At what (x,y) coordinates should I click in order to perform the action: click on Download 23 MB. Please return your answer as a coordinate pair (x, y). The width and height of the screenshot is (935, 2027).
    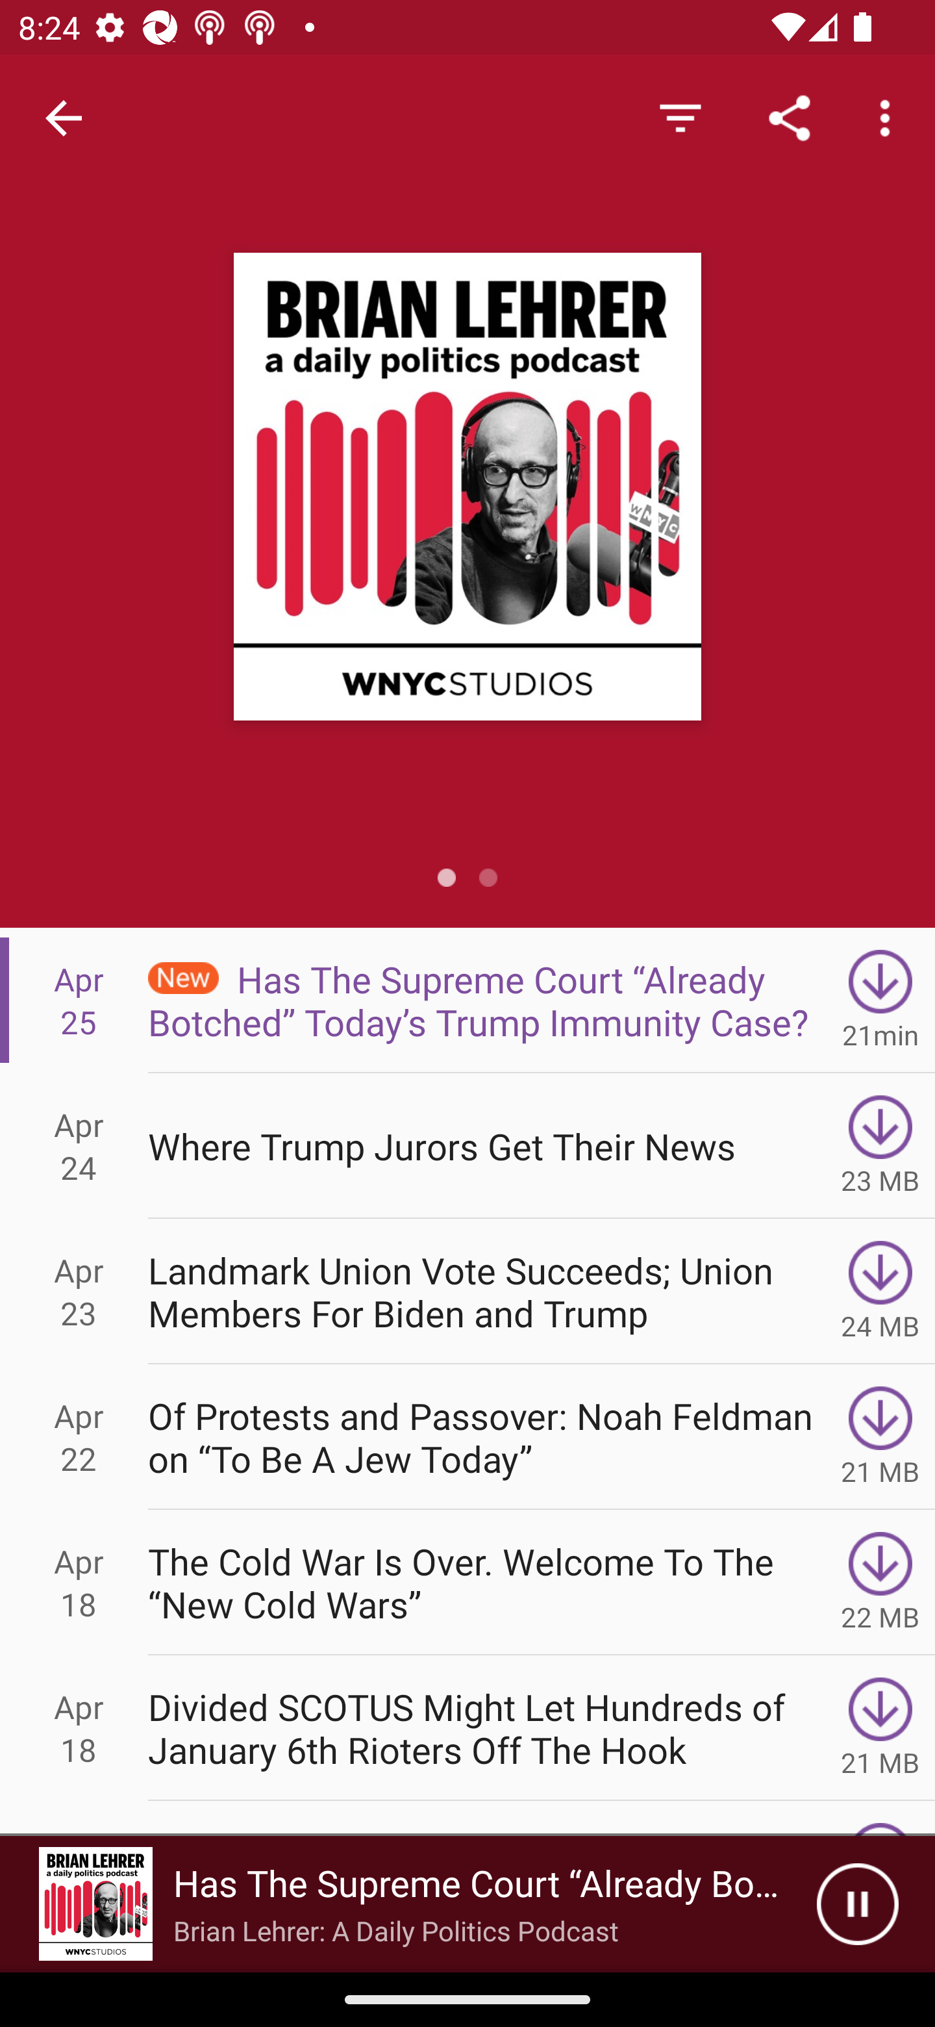
    Looking at the image, I should click on (880, 1145).